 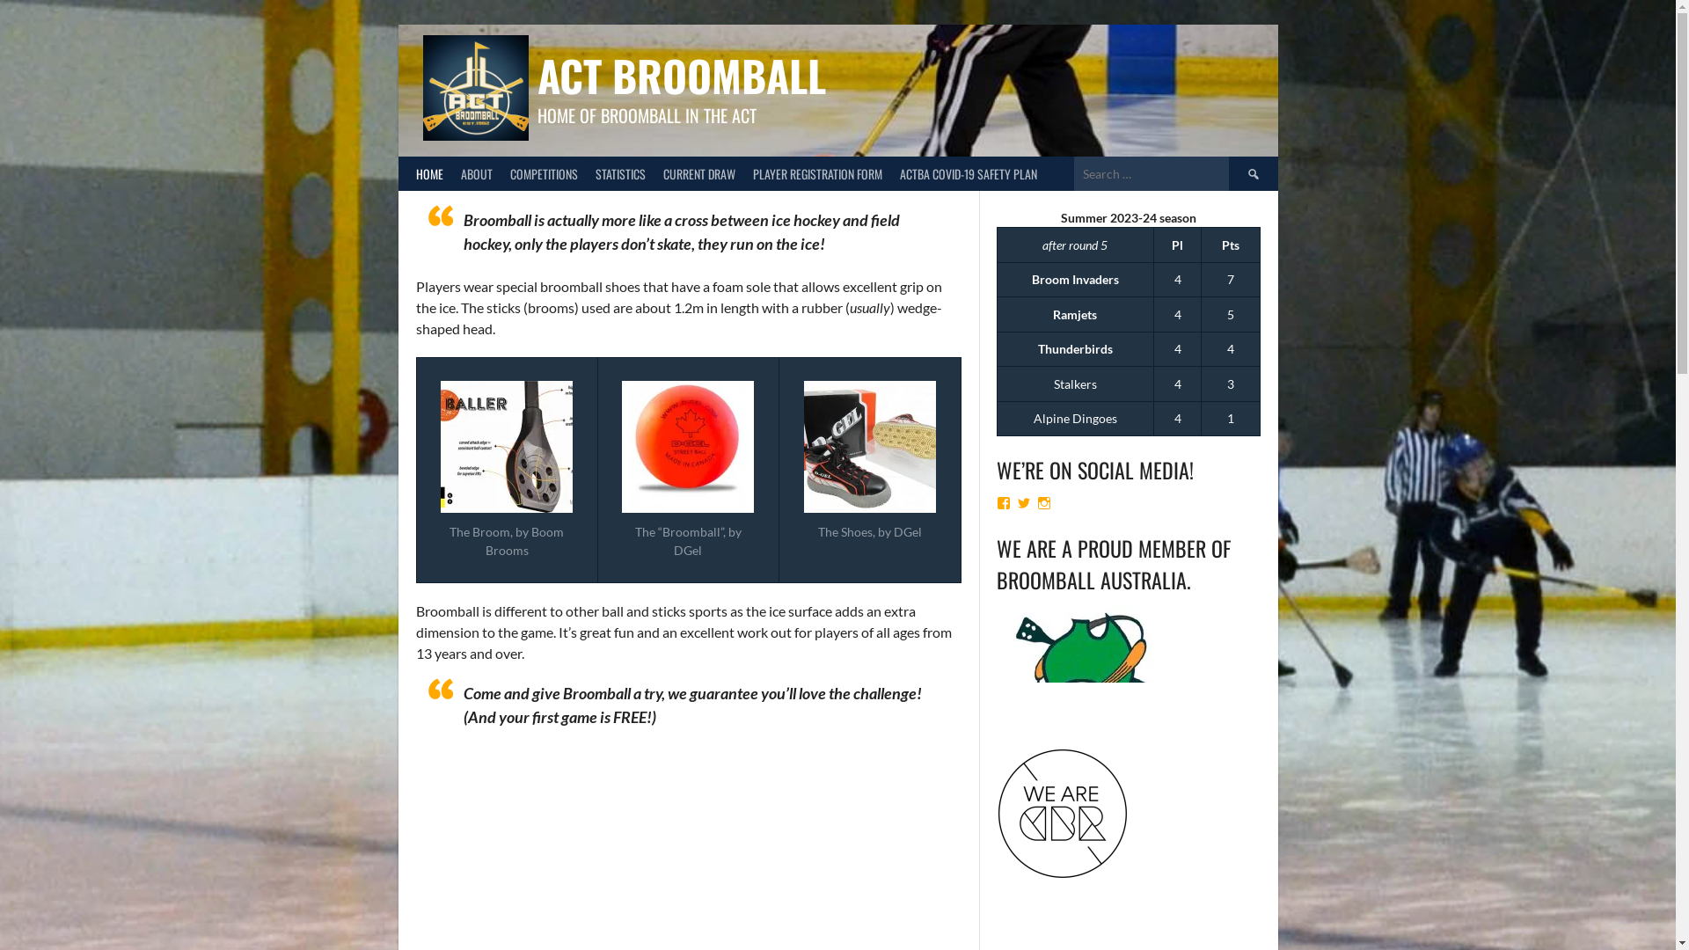 I want to click on CURRENT DRAW, so click(x=699, y=174).